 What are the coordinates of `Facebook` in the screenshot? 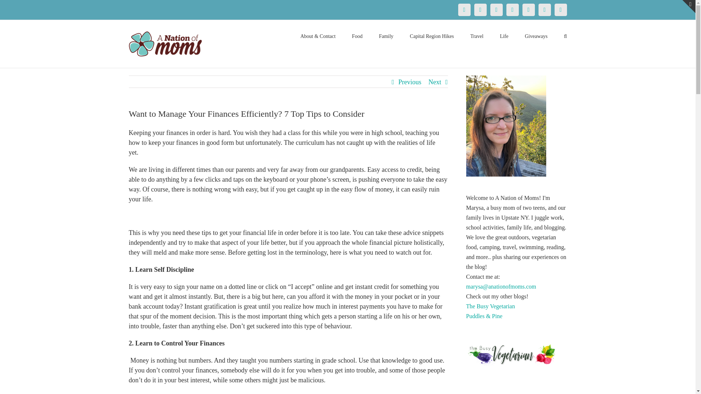 It's located at (464, 9).